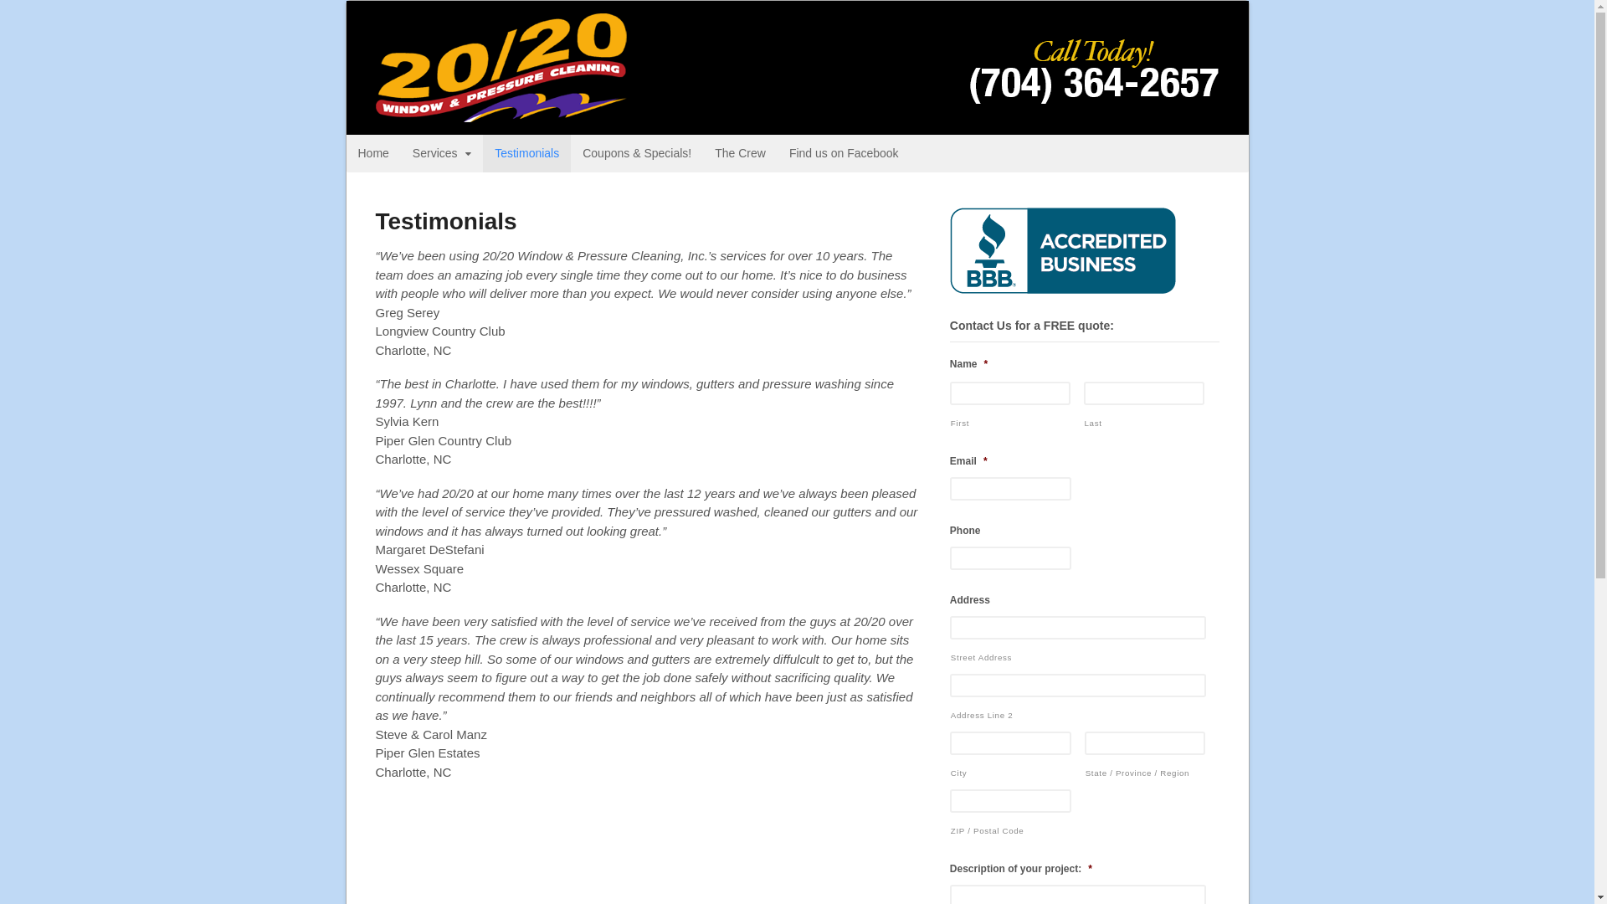  Describe the element at coordinates (373, 154) in the screenshot. I see `Home` at that location.